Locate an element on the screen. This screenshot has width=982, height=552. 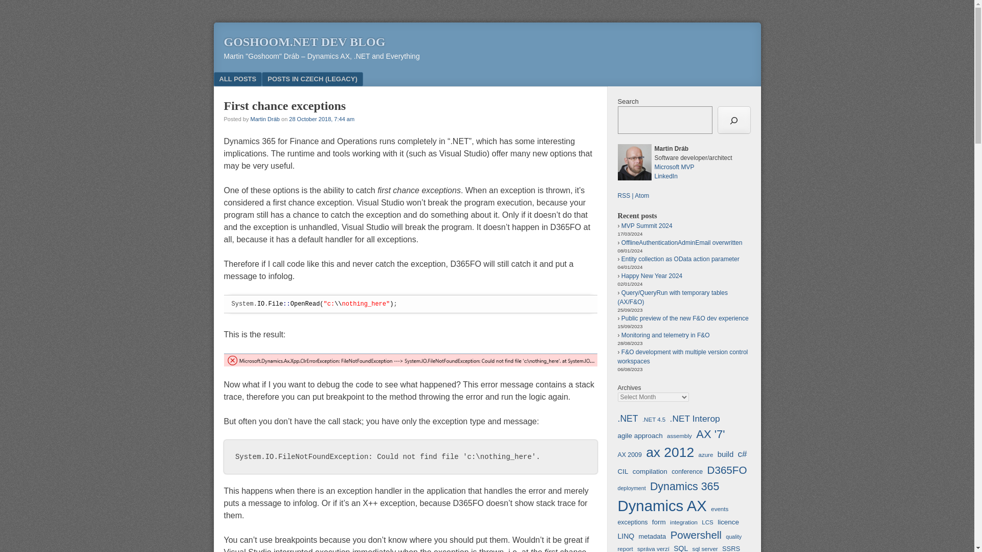
assembly is located at coordinates (679, 435).